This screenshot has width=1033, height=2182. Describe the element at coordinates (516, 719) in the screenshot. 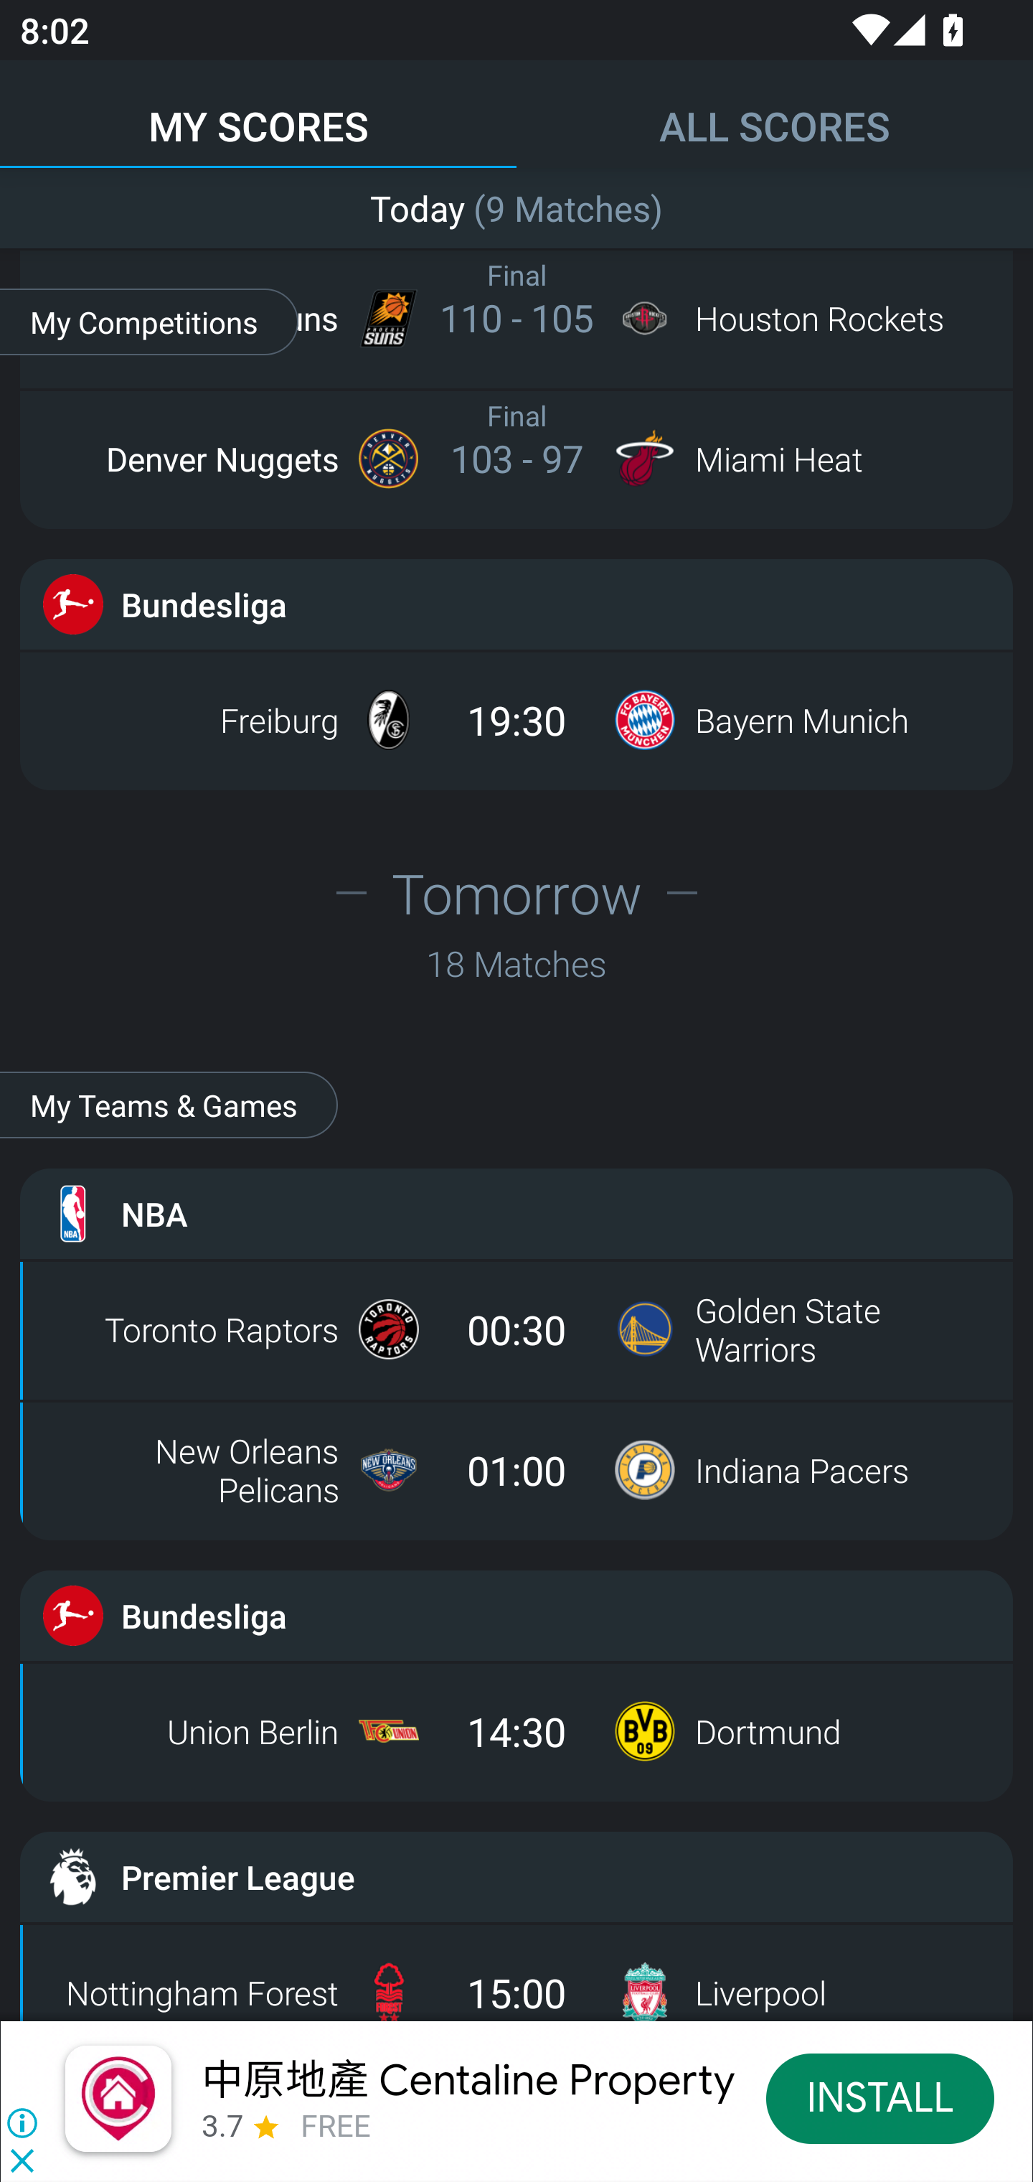

I see `Freiburg 19:30 Bayern Munich` at that location.